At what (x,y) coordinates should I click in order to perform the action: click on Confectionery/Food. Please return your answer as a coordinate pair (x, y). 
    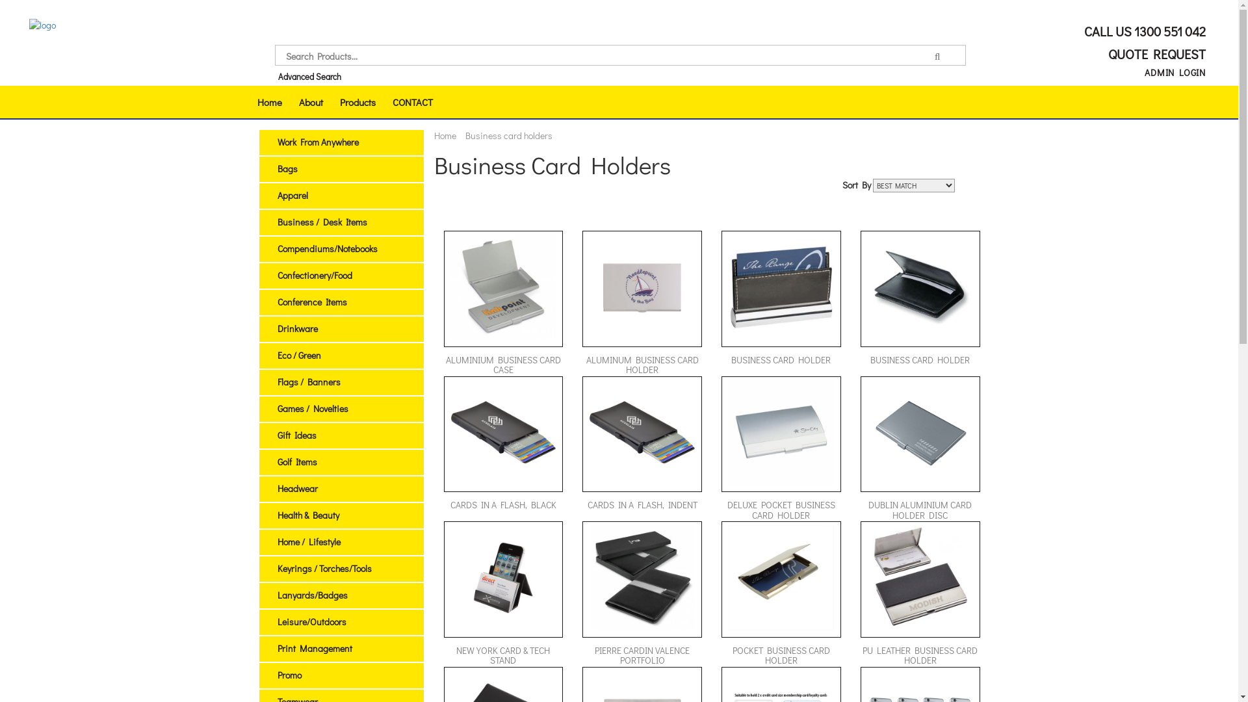
    Looking at the image, I should click on (315, 276).